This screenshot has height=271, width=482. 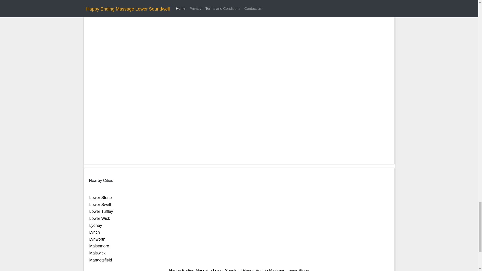 What do you see at coordinates (204, 270) in the screenshot?
I see `Happy Ending Massage Lower Soudley` at bounding box center [204, 270].